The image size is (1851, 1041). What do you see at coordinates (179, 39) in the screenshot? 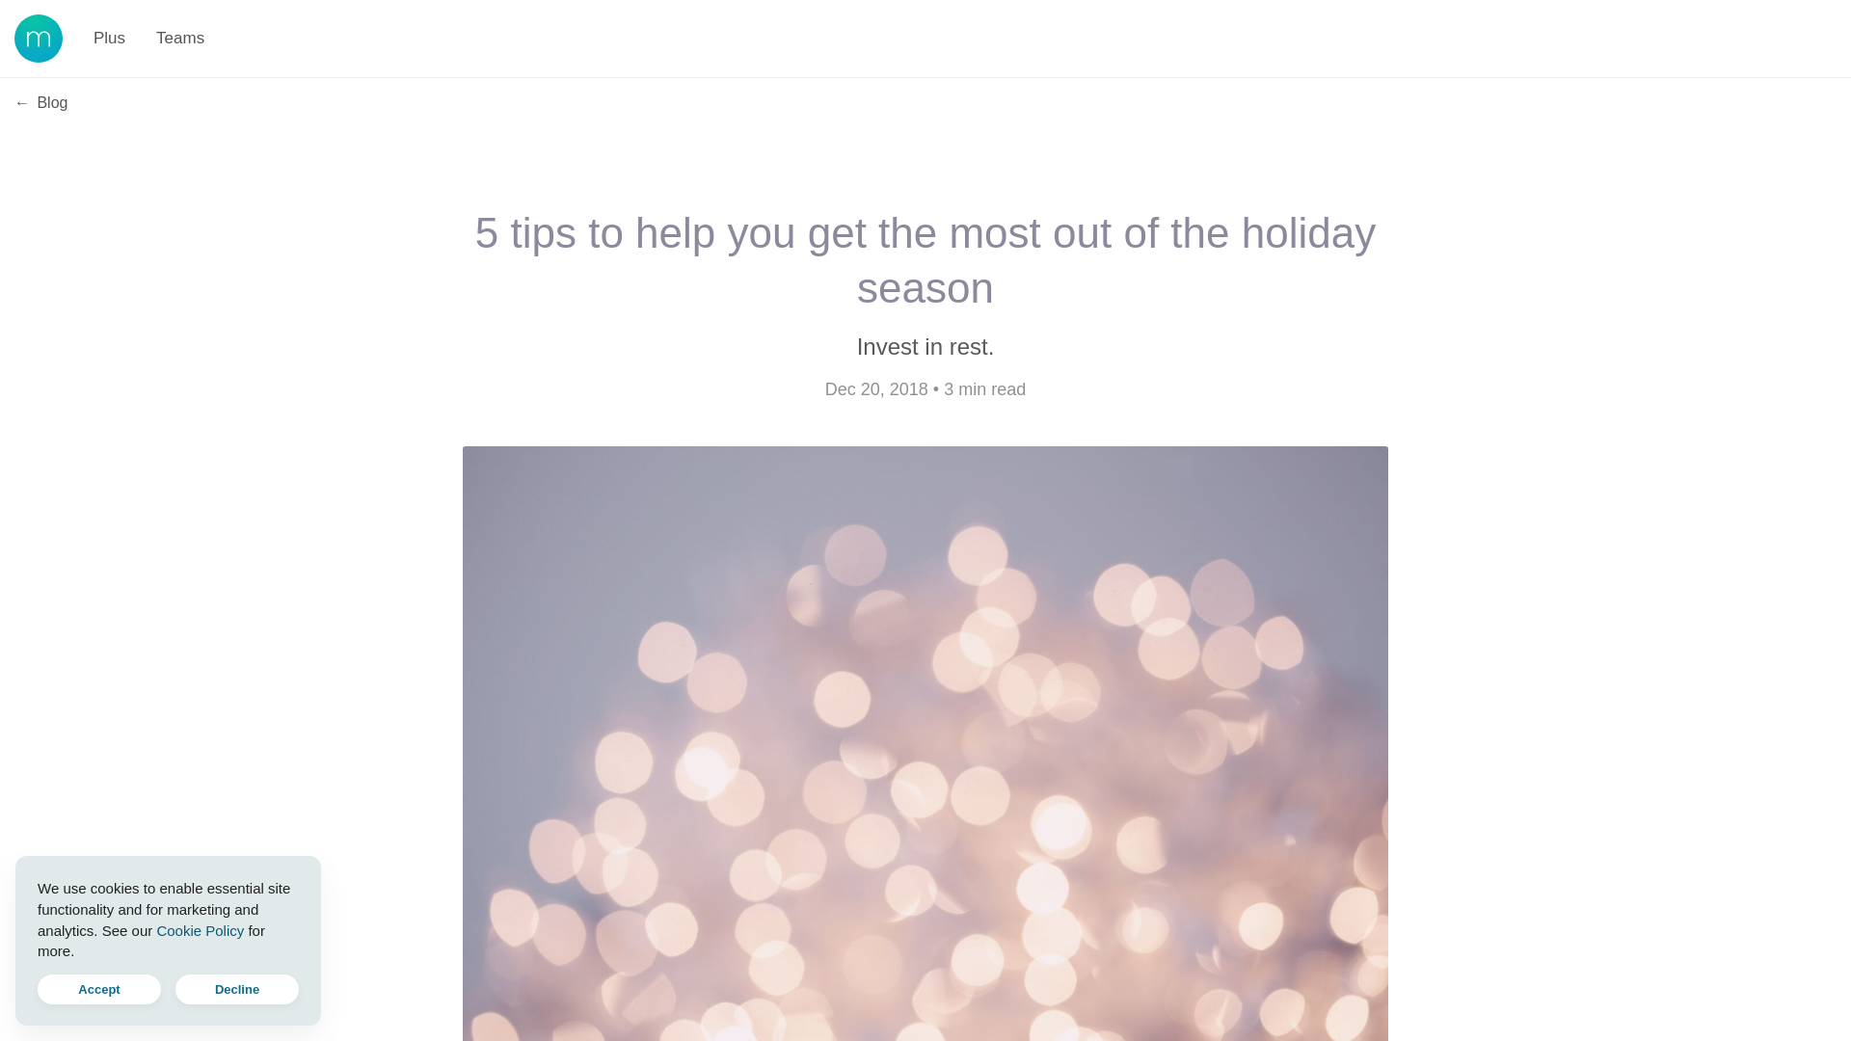
I see `Teams` at bounding box center [179, 39].